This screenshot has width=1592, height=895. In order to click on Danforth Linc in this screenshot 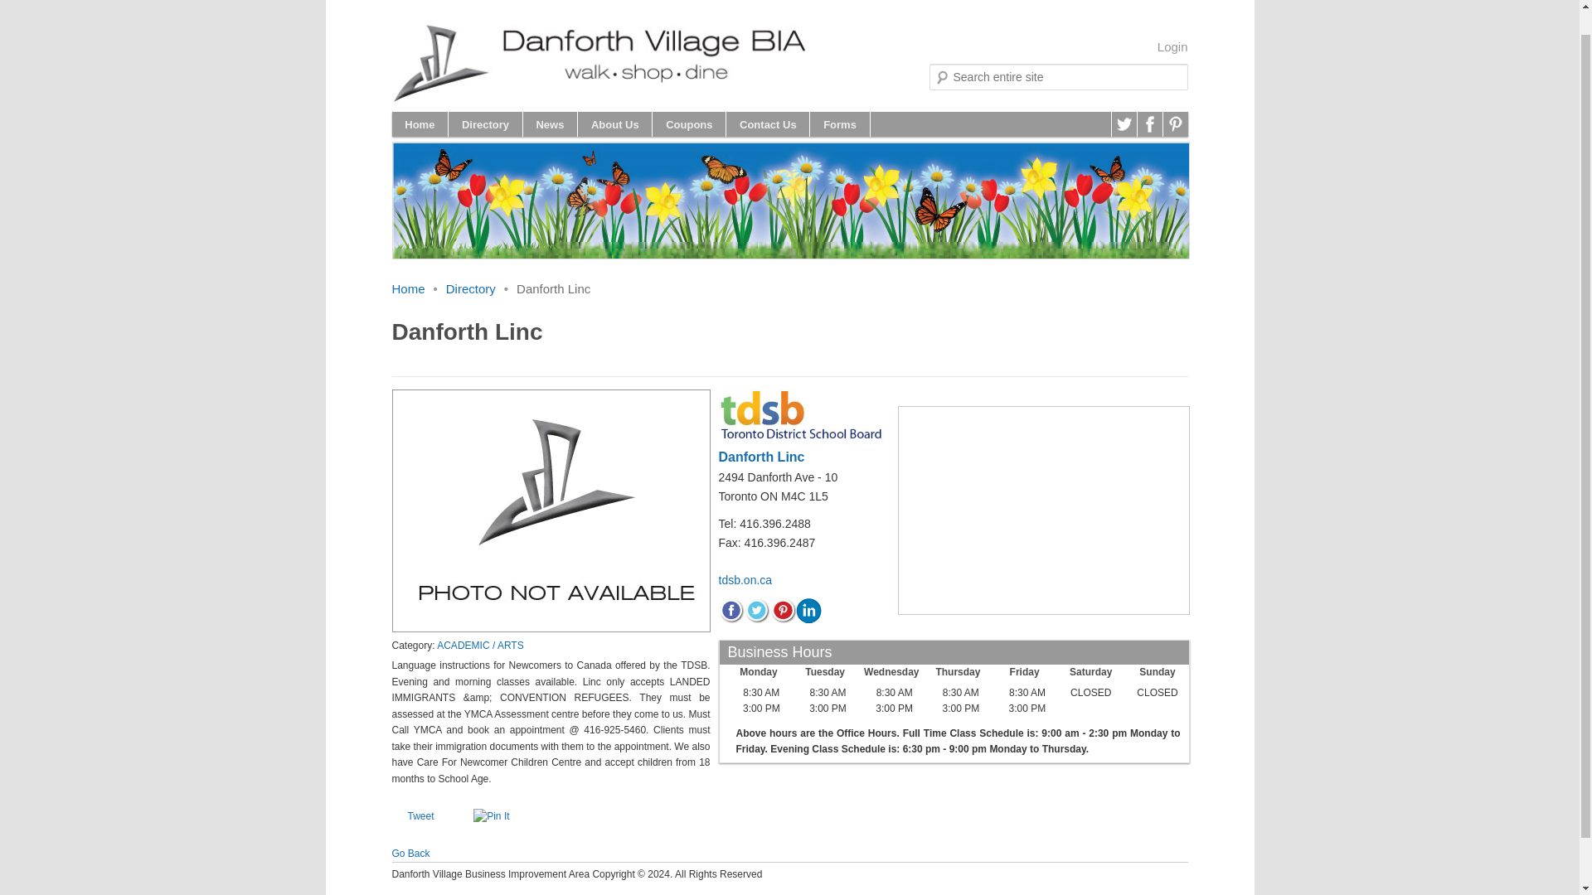, I will do `click(760, 457)`.